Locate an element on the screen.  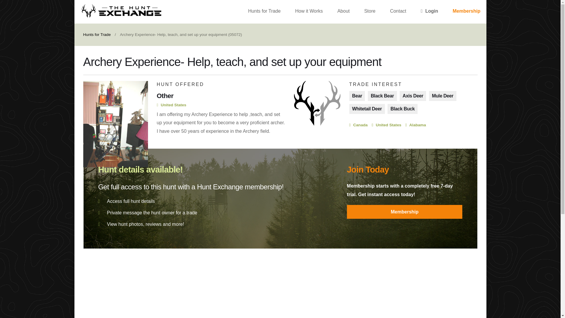
Login is located at coordinates (429, 12).